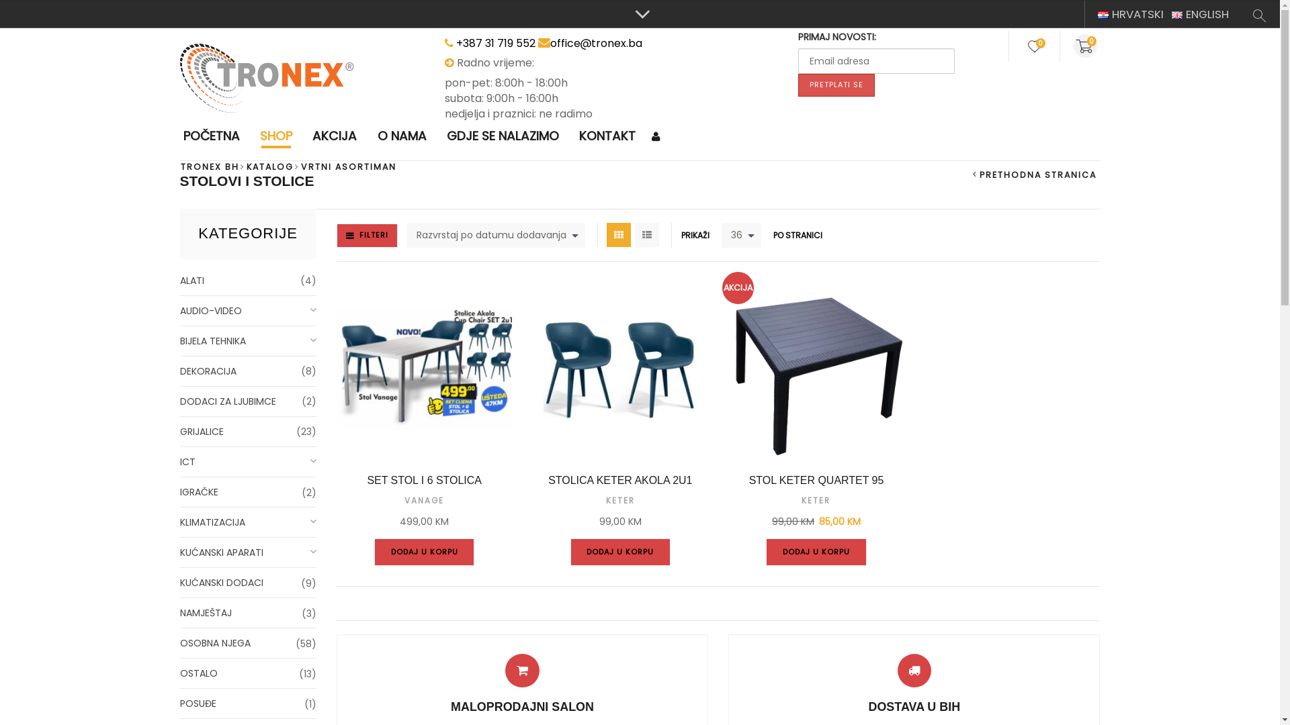 This screenshot has height=725, width=1290. I want to click on ACCOUNT, so click(657, 137).